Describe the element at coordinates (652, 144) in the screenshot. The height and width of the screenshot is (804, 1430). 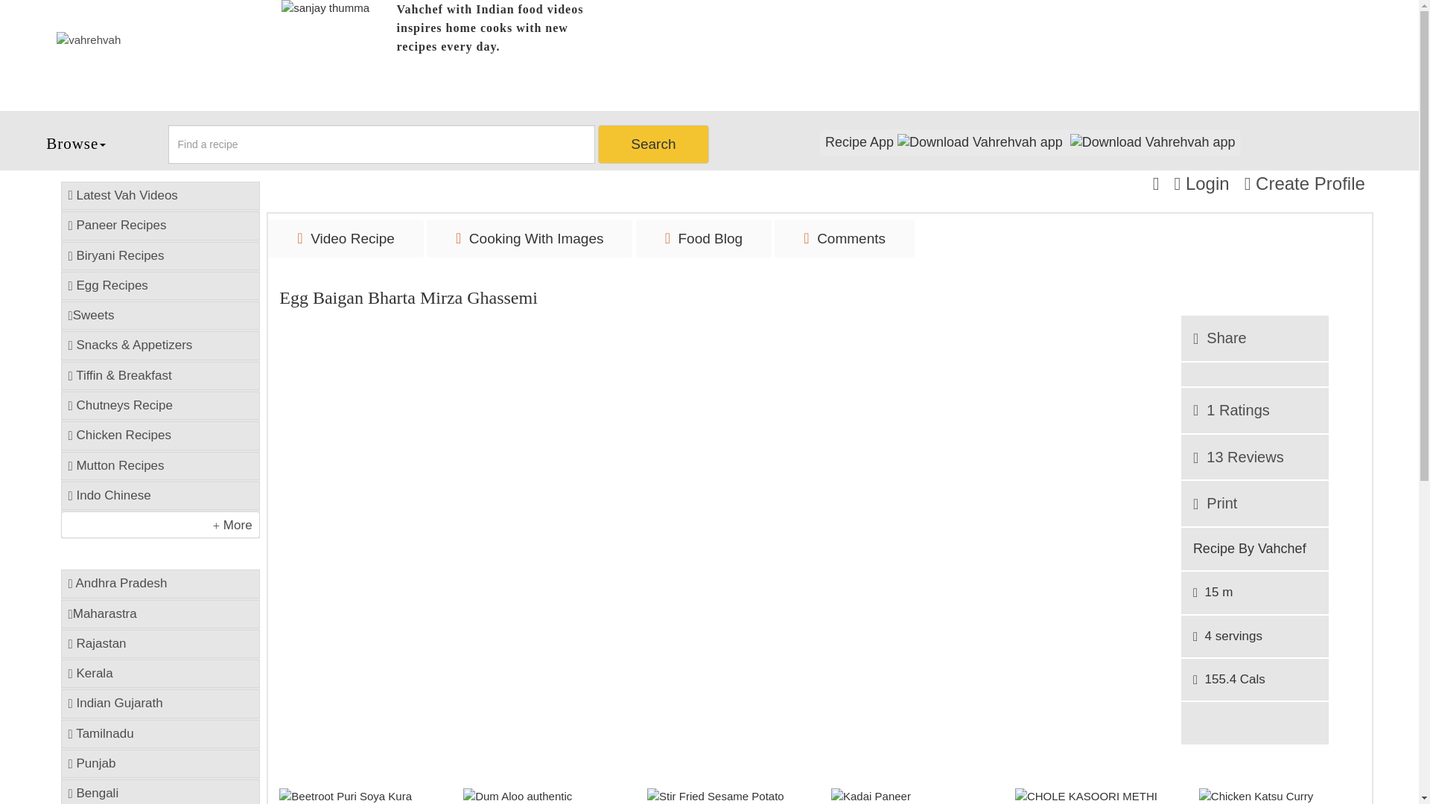
I see `Search` at that location.